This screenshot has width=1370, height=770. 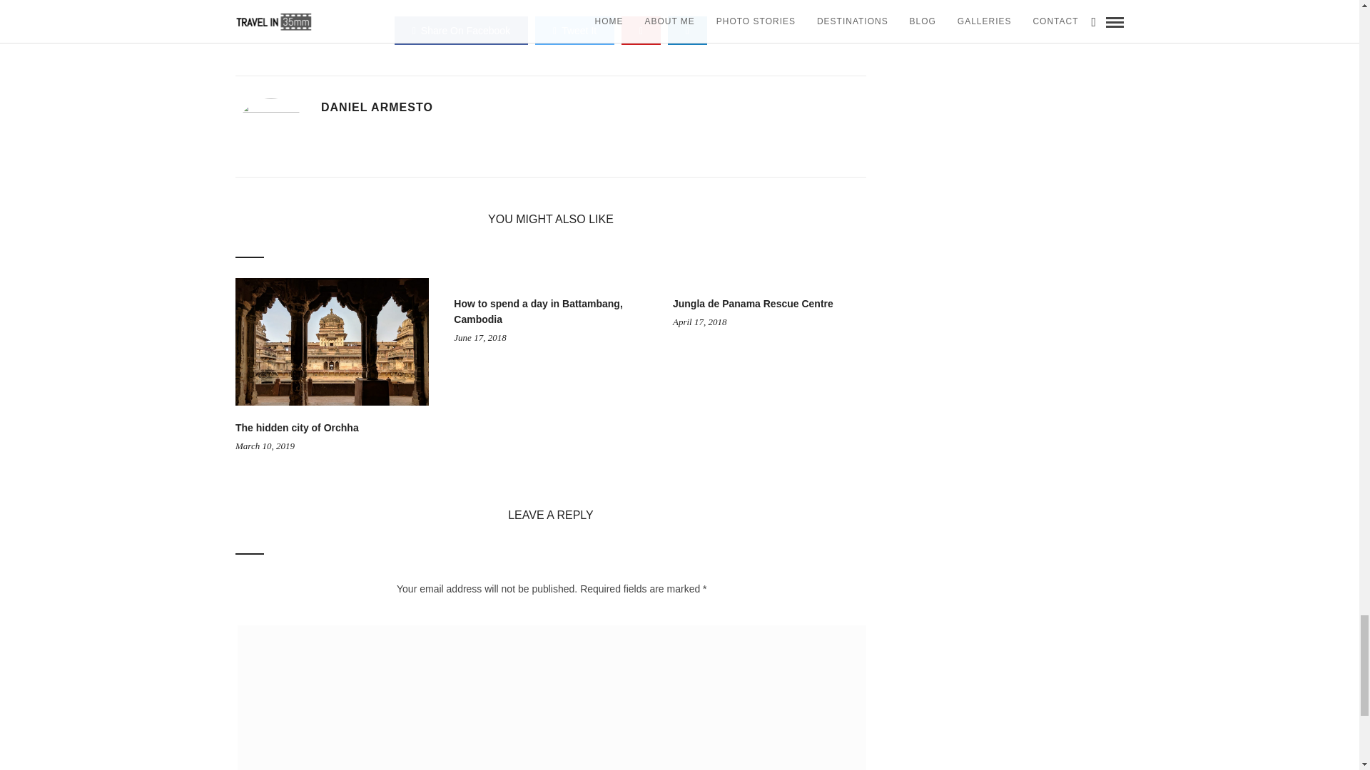 I want to click on Jungla de Panama Rescue Centre, so click(x=752, y=304).